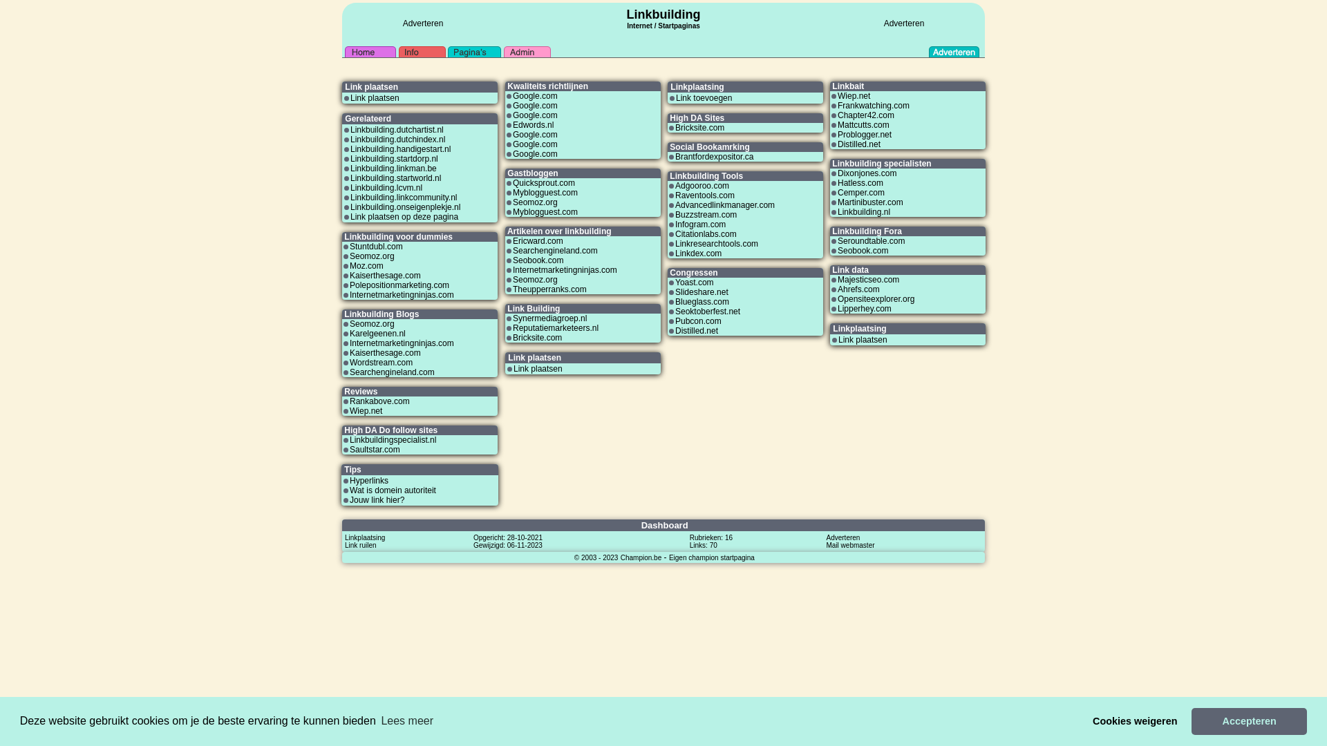 This screenshot has height=746, width=1327. What do you see at coordinates (640, 24) in the screenshot?
I see `Internet` at bounding box center [640, 24].